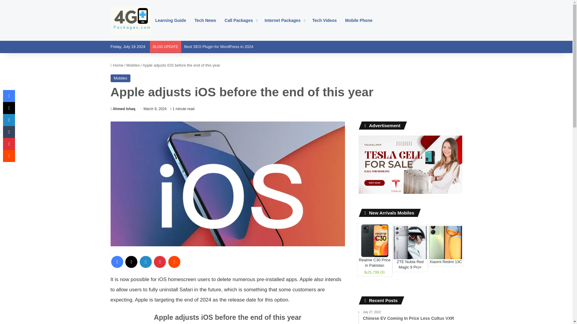 The height and width of the screenshot is (324, 577). Describe the element at coordinates (240, 20) in the screenshot. I see `Call Packages` at that location.